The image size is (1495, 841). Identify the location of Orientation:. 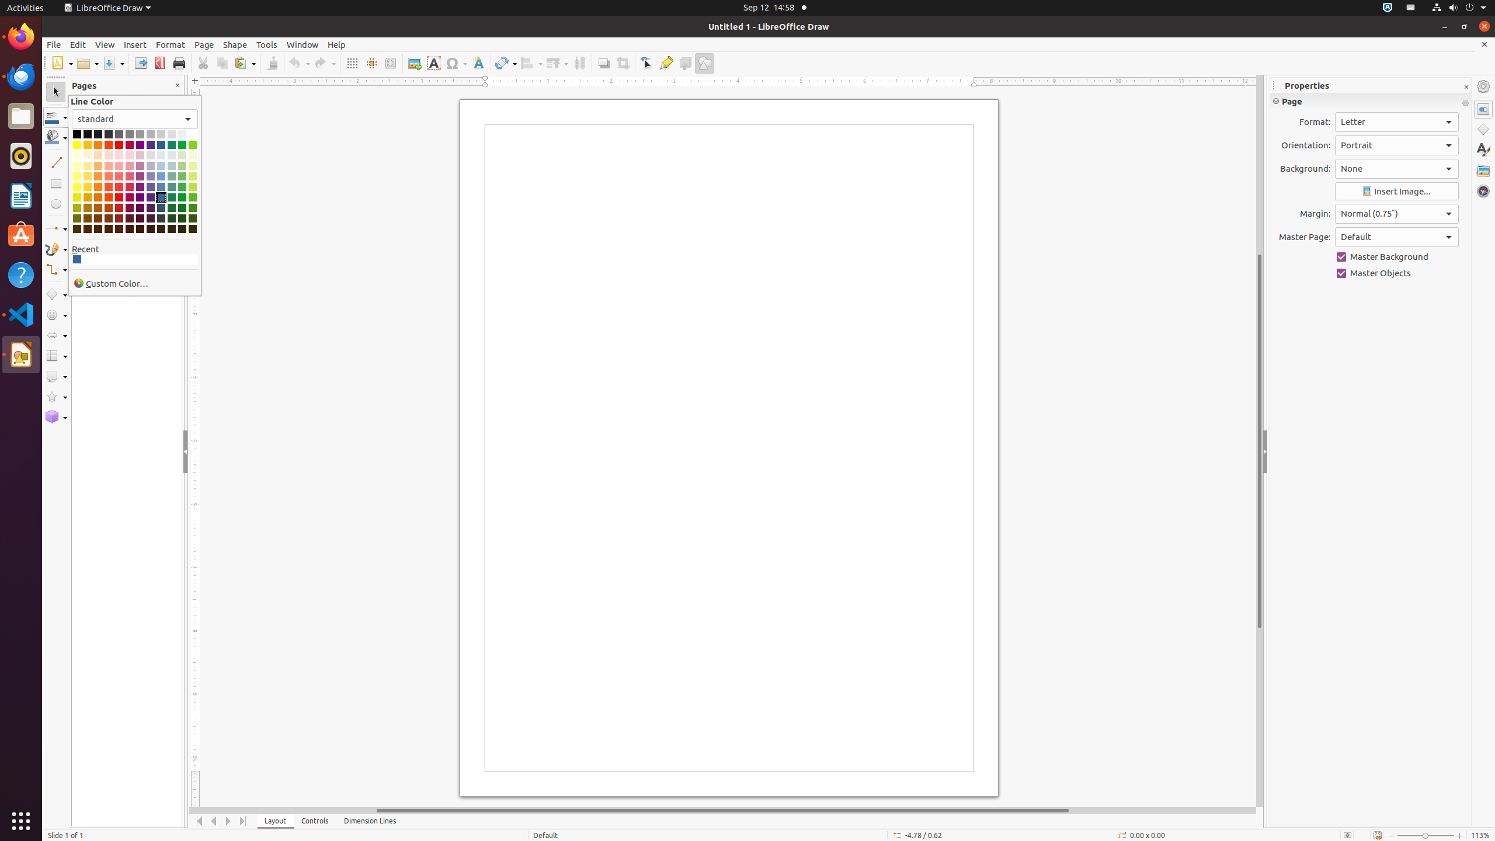
(1397, 145).